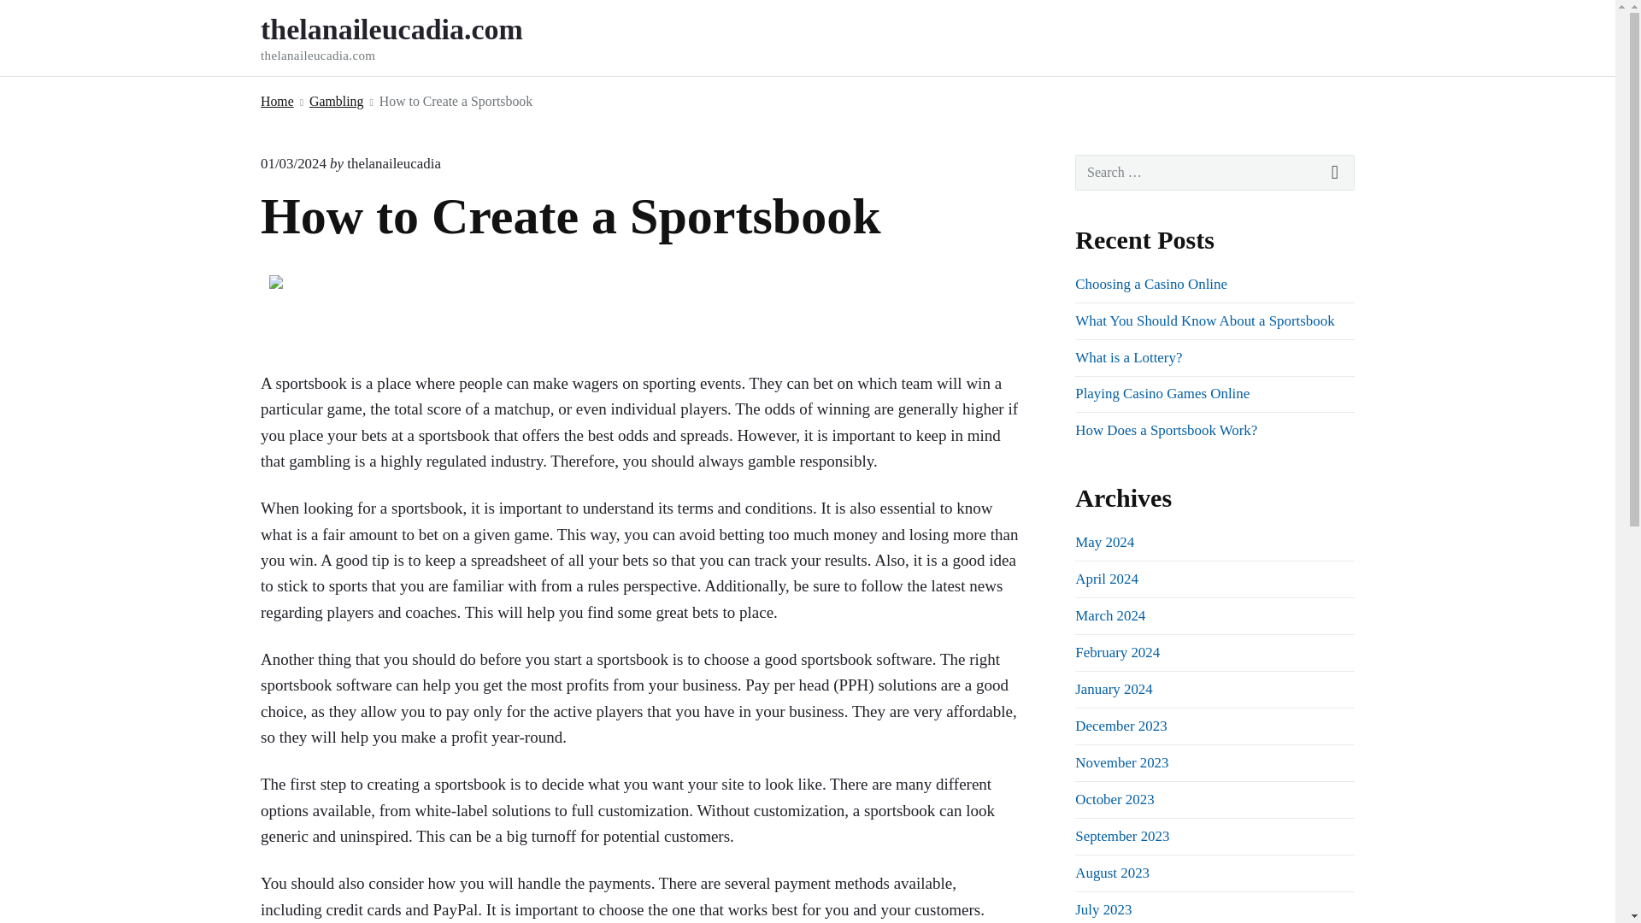  What do you see at coordinates (1215, 173) in the screenshot?
I see `Search for:` at bounding box center [1215, 173].